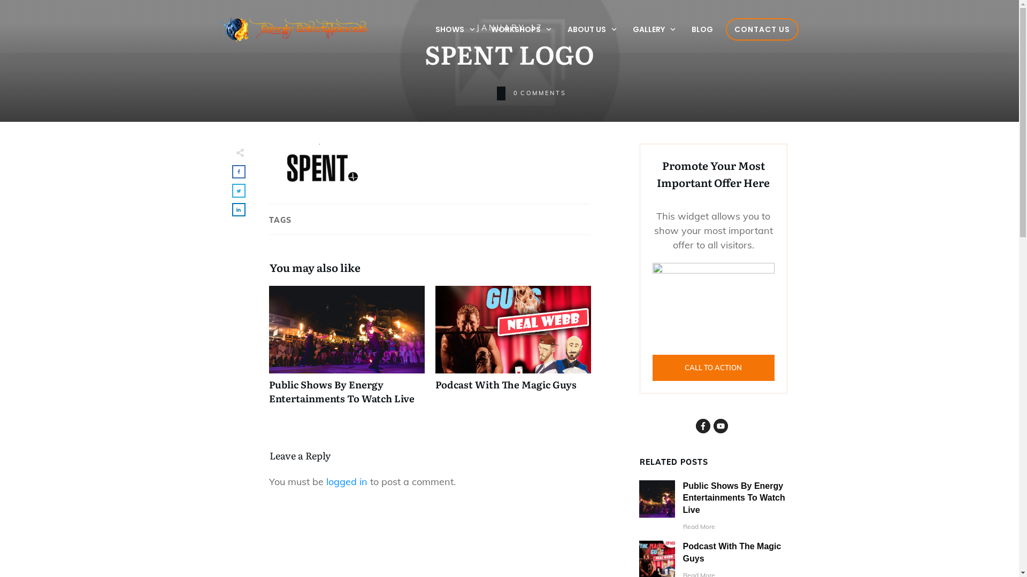 Image resolution: width=1027 pixels, height=577 pixels. Describe the element at coordinates (513, 350) in the screenshot. I see `Podcast With The Magic Guys` at that location.